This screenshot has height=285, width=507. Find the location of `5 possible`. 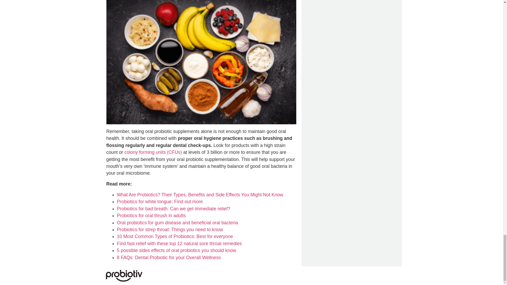

5 possible is located at coordinates (128, 250).